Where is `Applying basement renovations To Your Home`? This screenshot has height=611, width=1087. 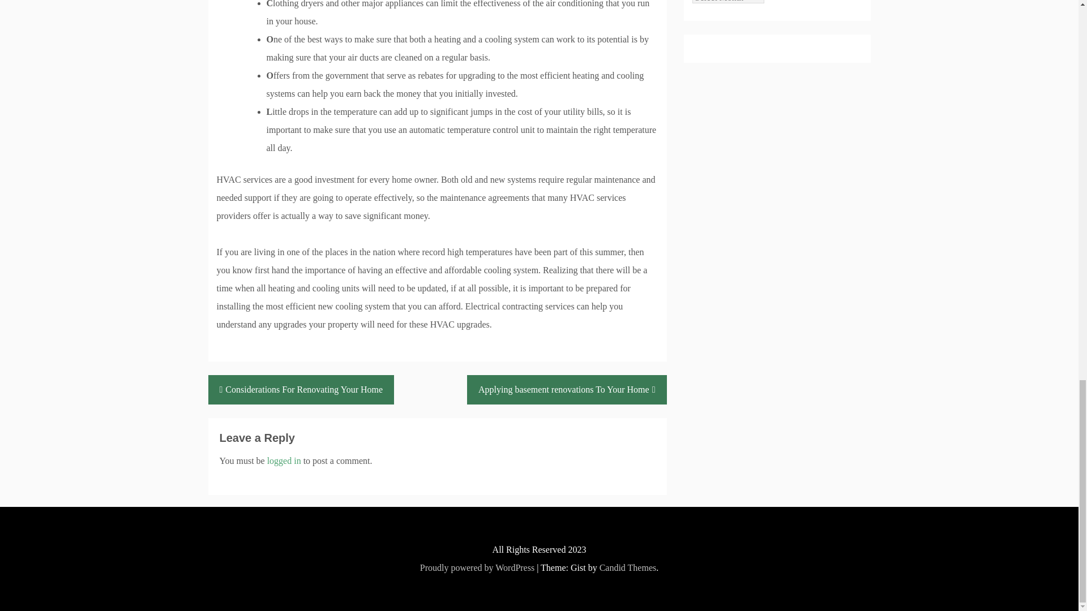 Applying basement renovations To Your Home is located at coordinates (567, 389).